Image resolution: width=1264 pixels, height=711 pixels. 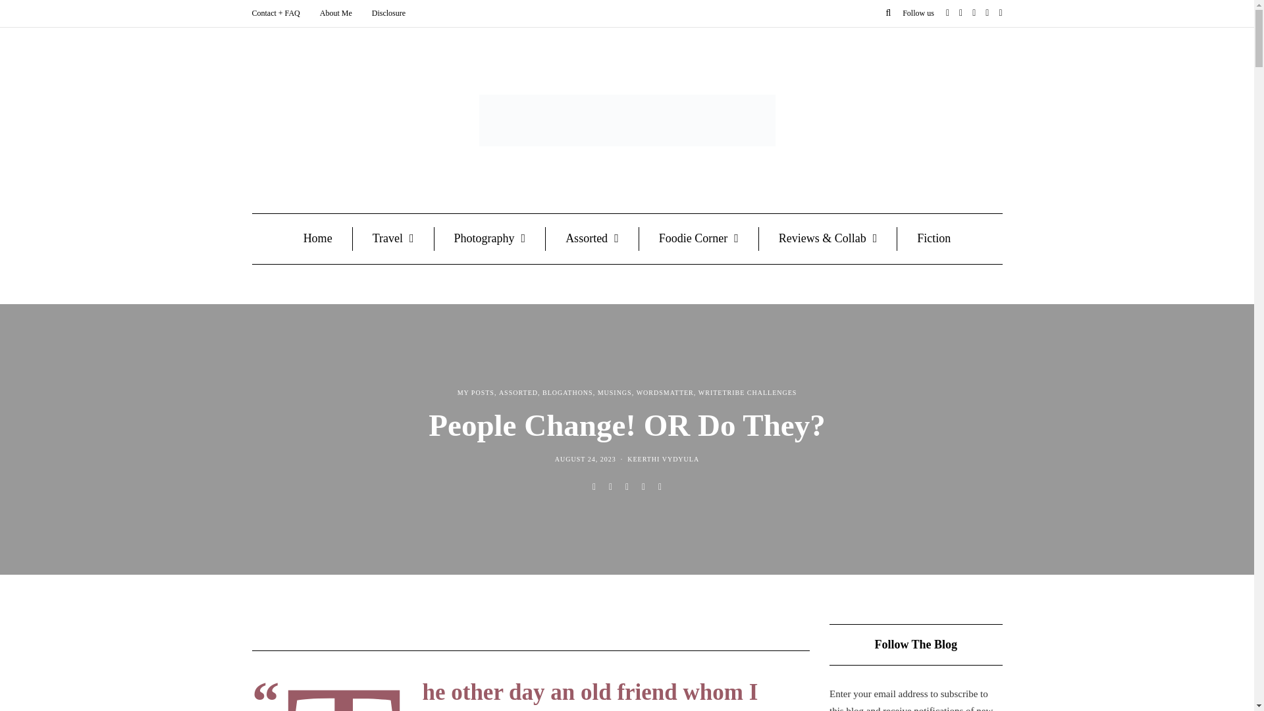 I want to click on About Me, so click(x=336, y=13).